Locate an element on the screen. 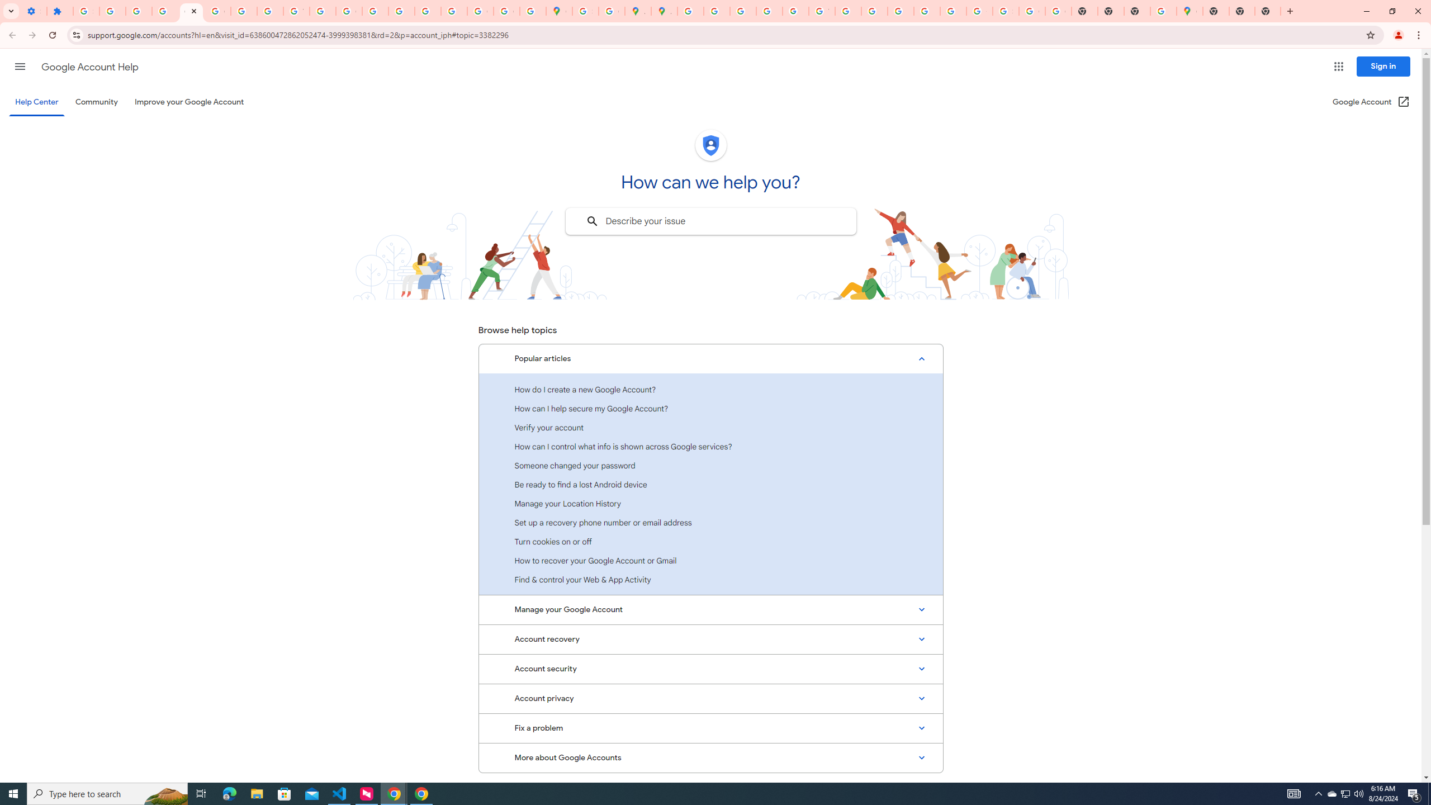  How do I create a new Google Account? is located at coordinates (710, 389).